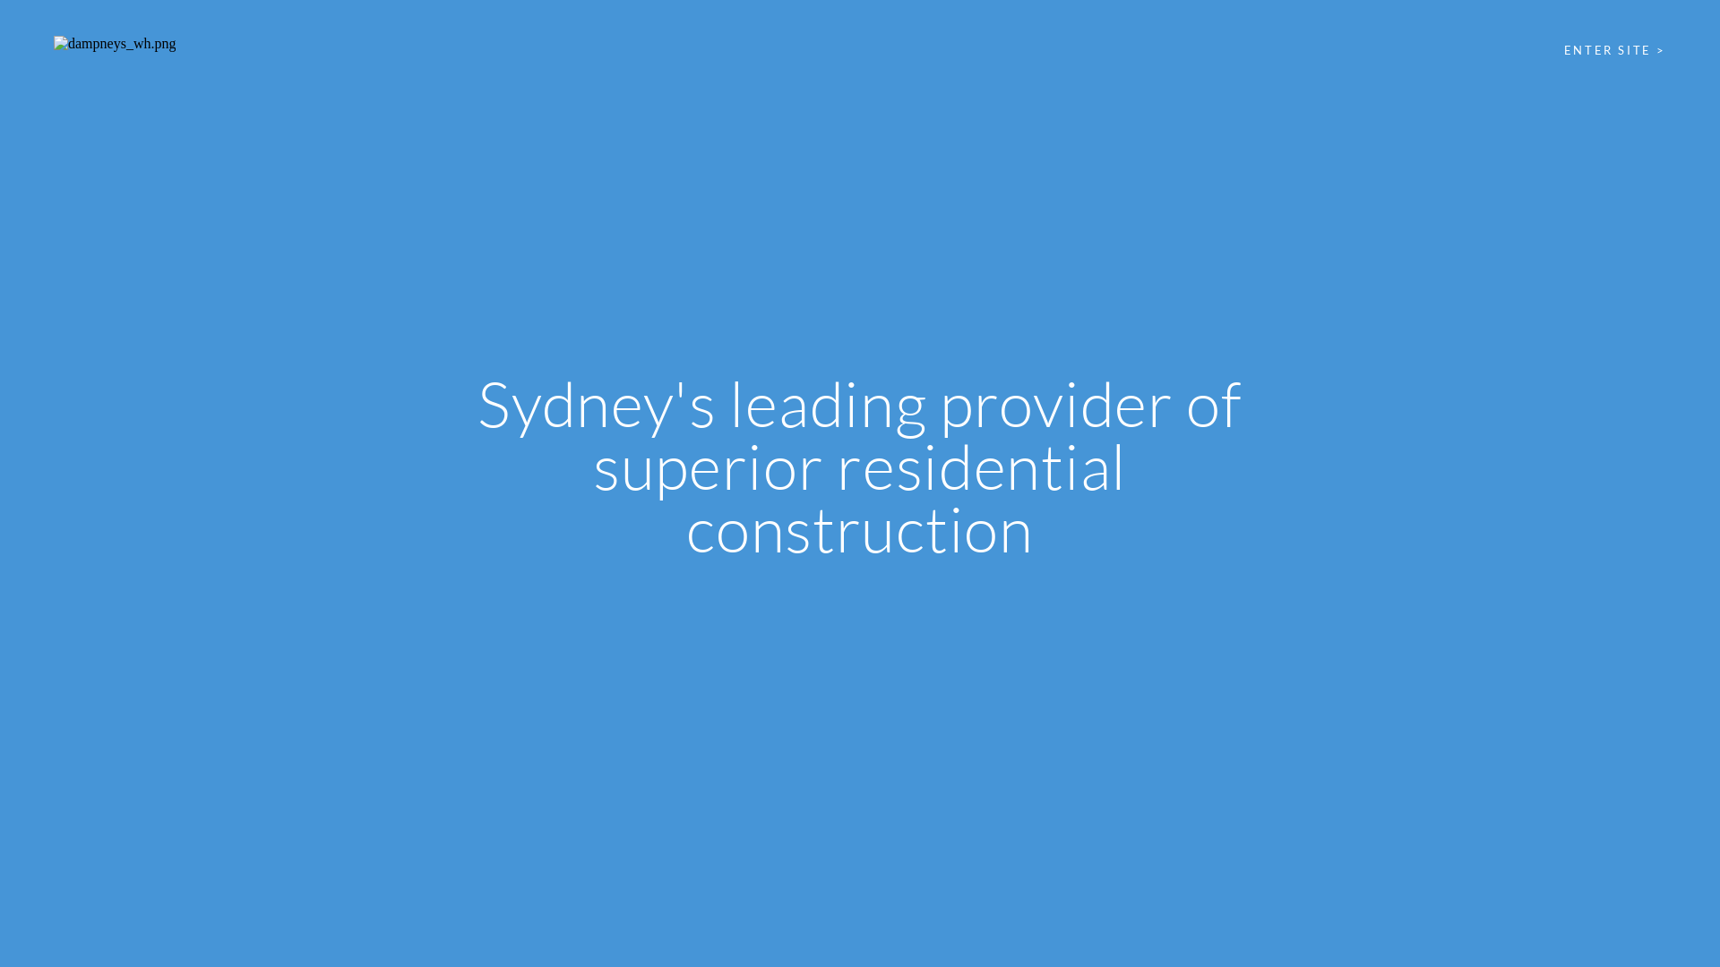  What do you see at coordinates (1615, 51) in the screenshot?
I see `ENTER SITE >` at bounding box center [1615, 51].